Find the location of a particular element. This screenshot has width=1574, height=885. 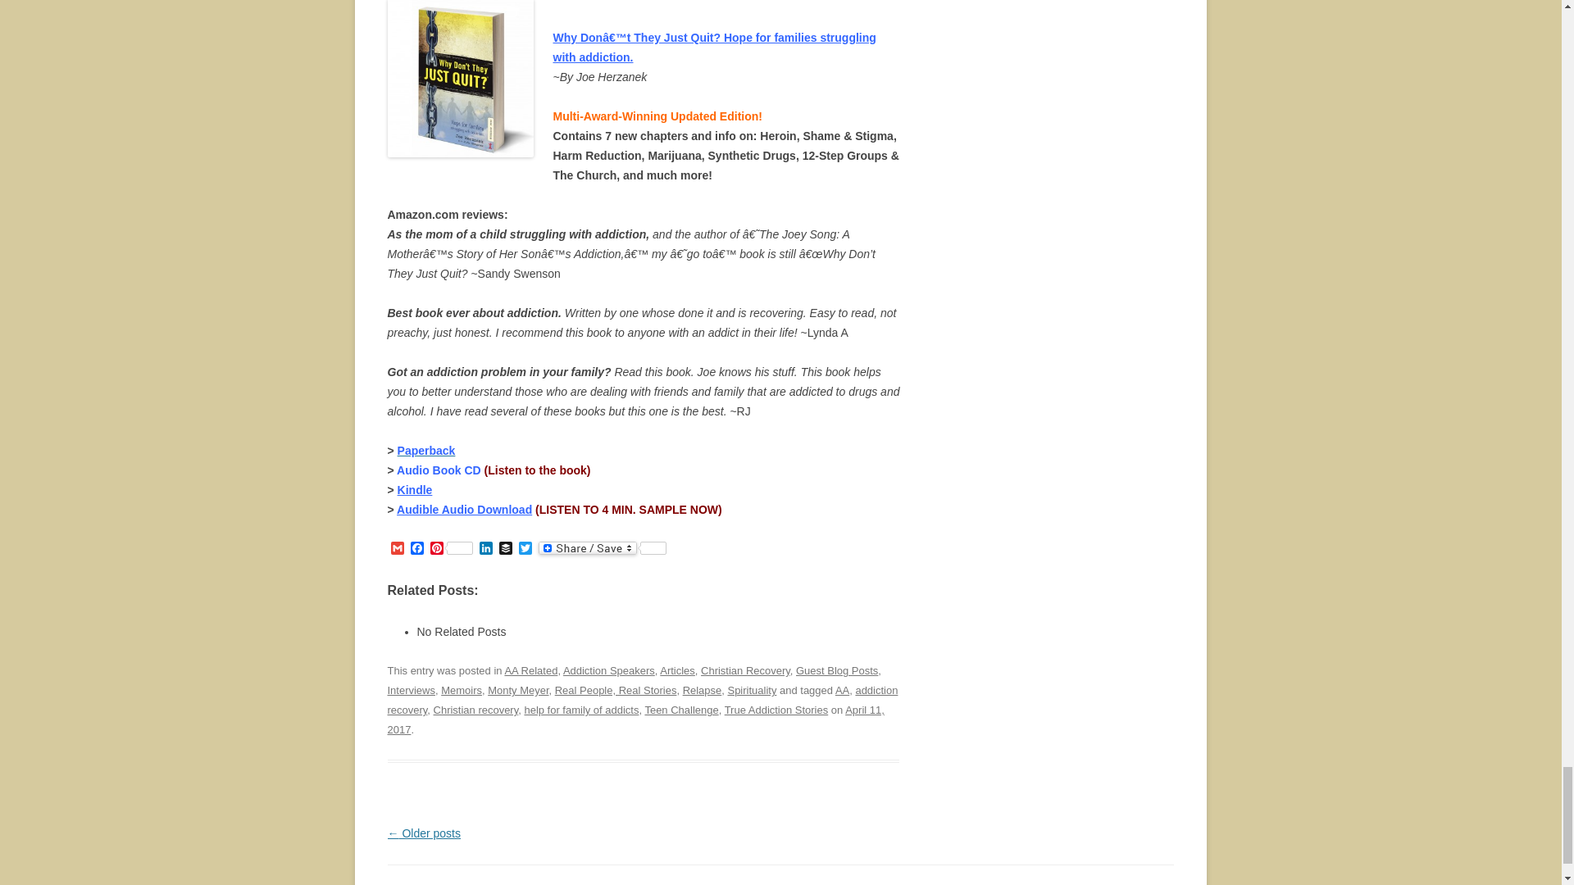

Paperback is located at coordinates (426, 451).